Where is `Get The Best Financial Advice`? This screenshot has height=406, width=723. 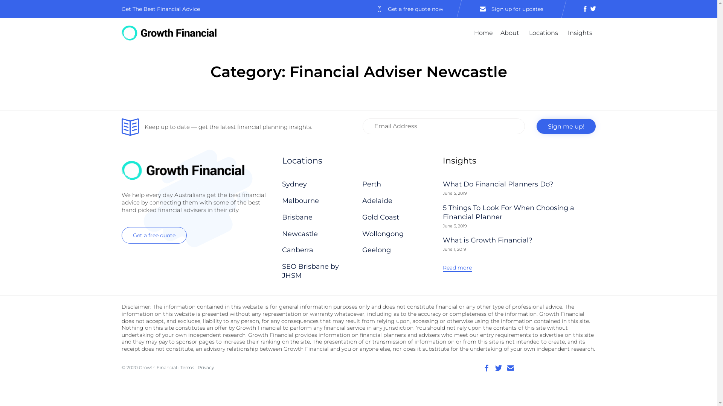
Get The Best Financial Advice is located at coordinates (160, 9).